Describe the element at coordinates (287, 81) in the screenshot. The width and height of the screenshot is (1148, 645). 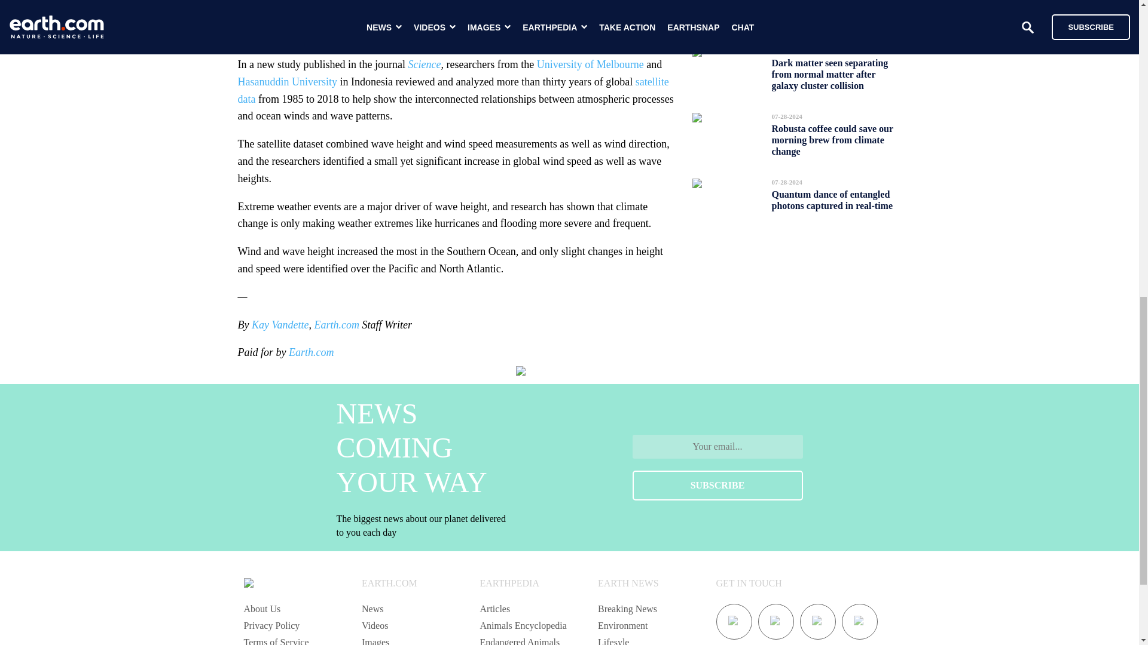
I see `Hasanuddin University` at that location.